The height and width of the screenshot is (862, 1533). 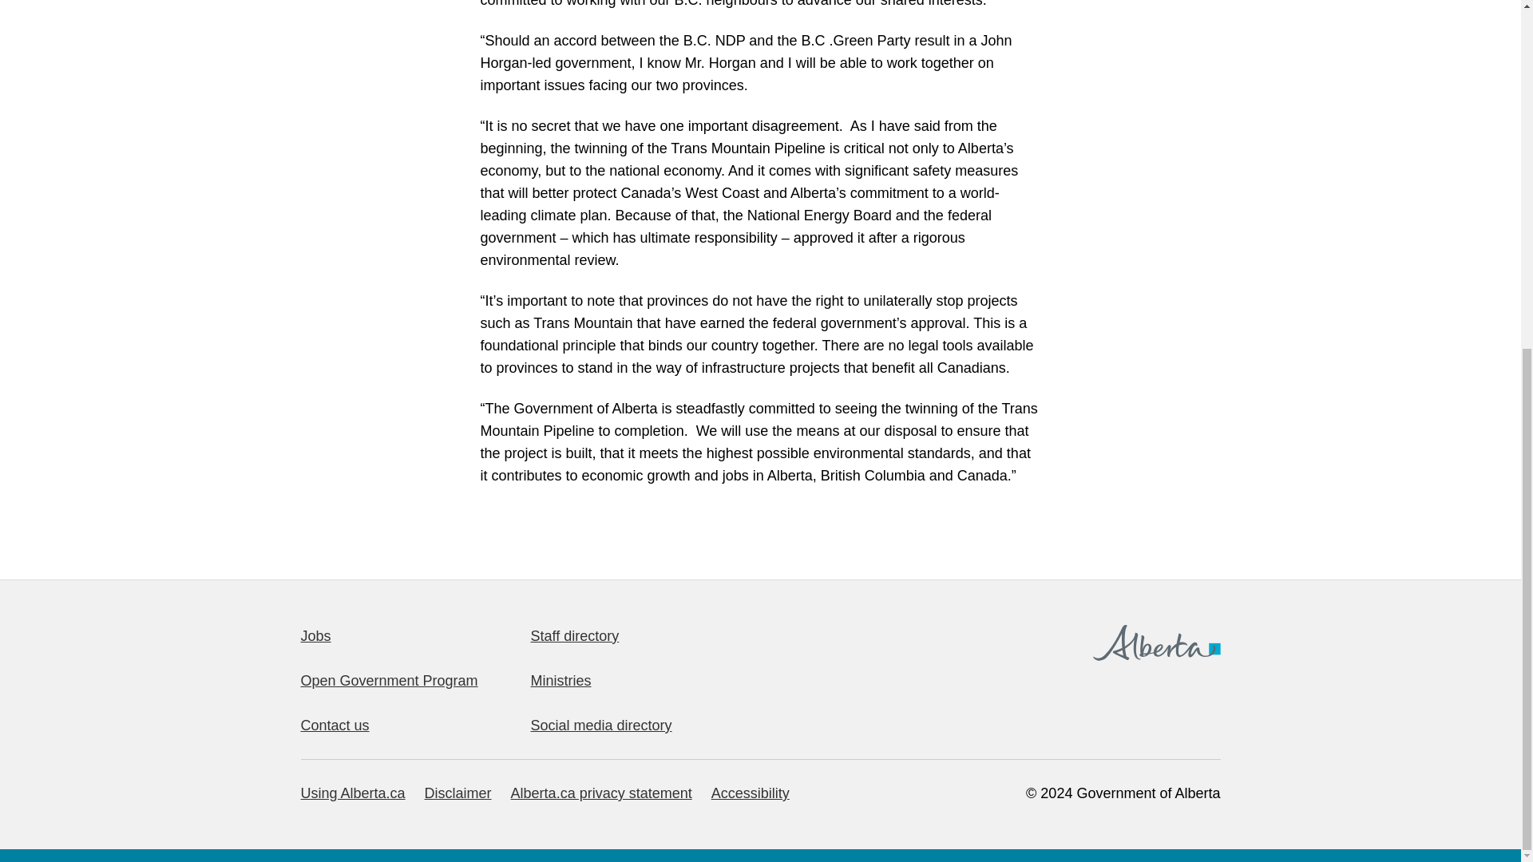 I want to click on Social media directory, so click(x=600, y=725).